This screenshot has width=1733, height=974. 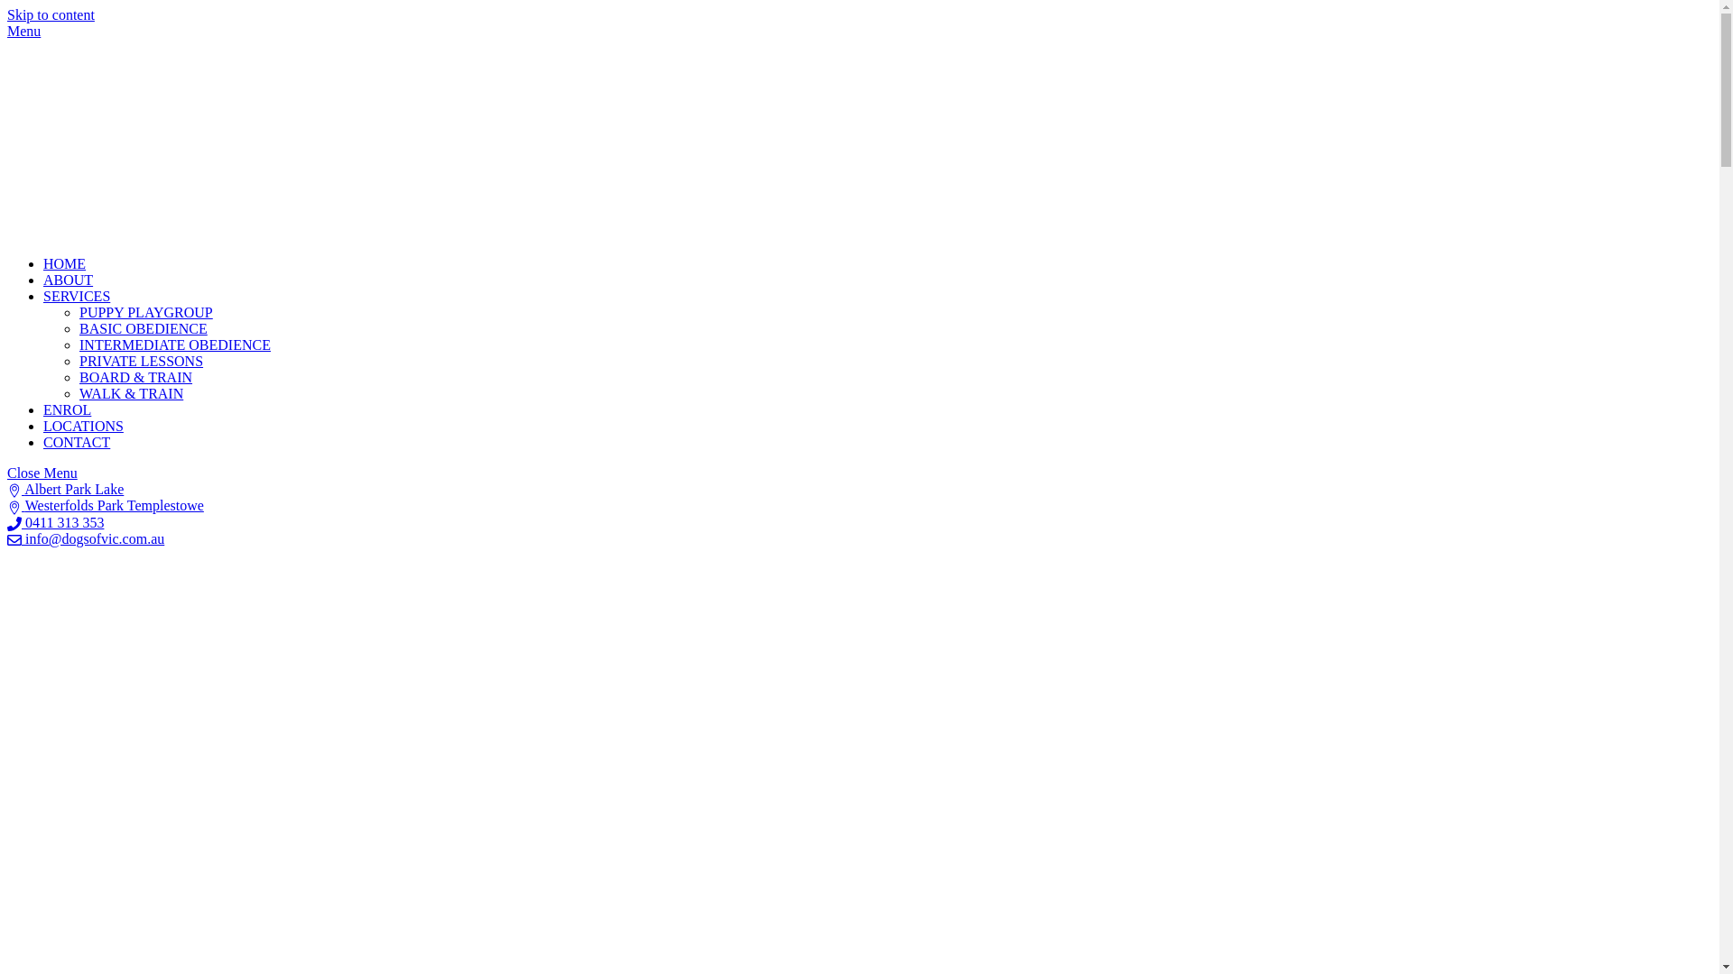 What do you see at coordinates (65, 263) in the screenshot?
I see `HOME` at bounding box center [65, 263].